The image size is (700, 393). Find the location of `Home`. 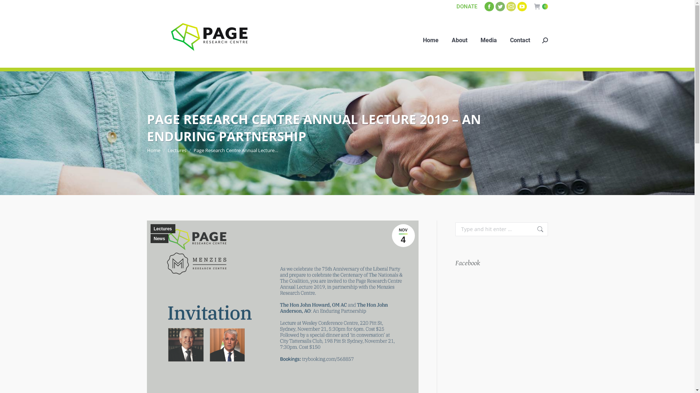

Home is located at coordinates (431, 40).